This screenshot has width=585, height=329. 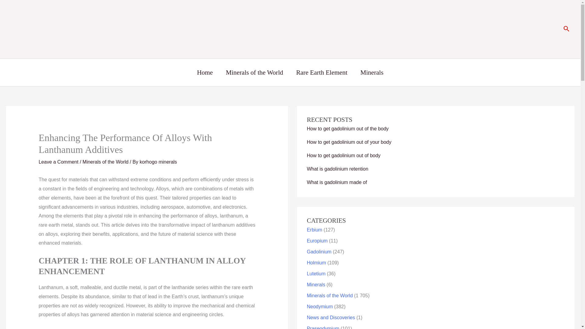 I want to click on What is gadolinium made of, so click(x=336, y=182).